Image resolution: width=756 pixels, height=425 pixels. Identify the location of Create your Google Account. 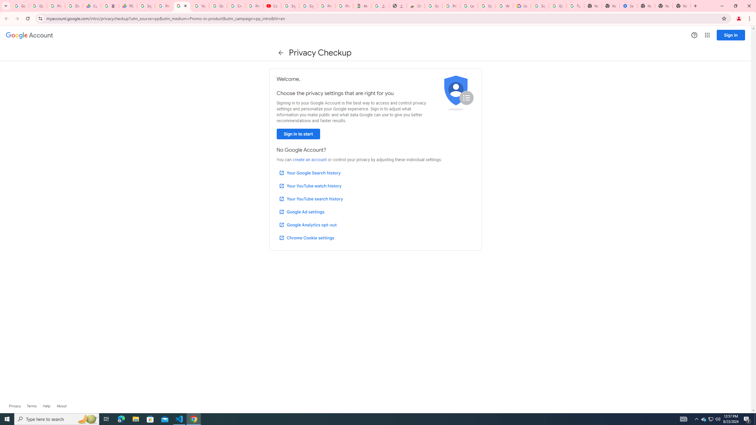
(236, 6).